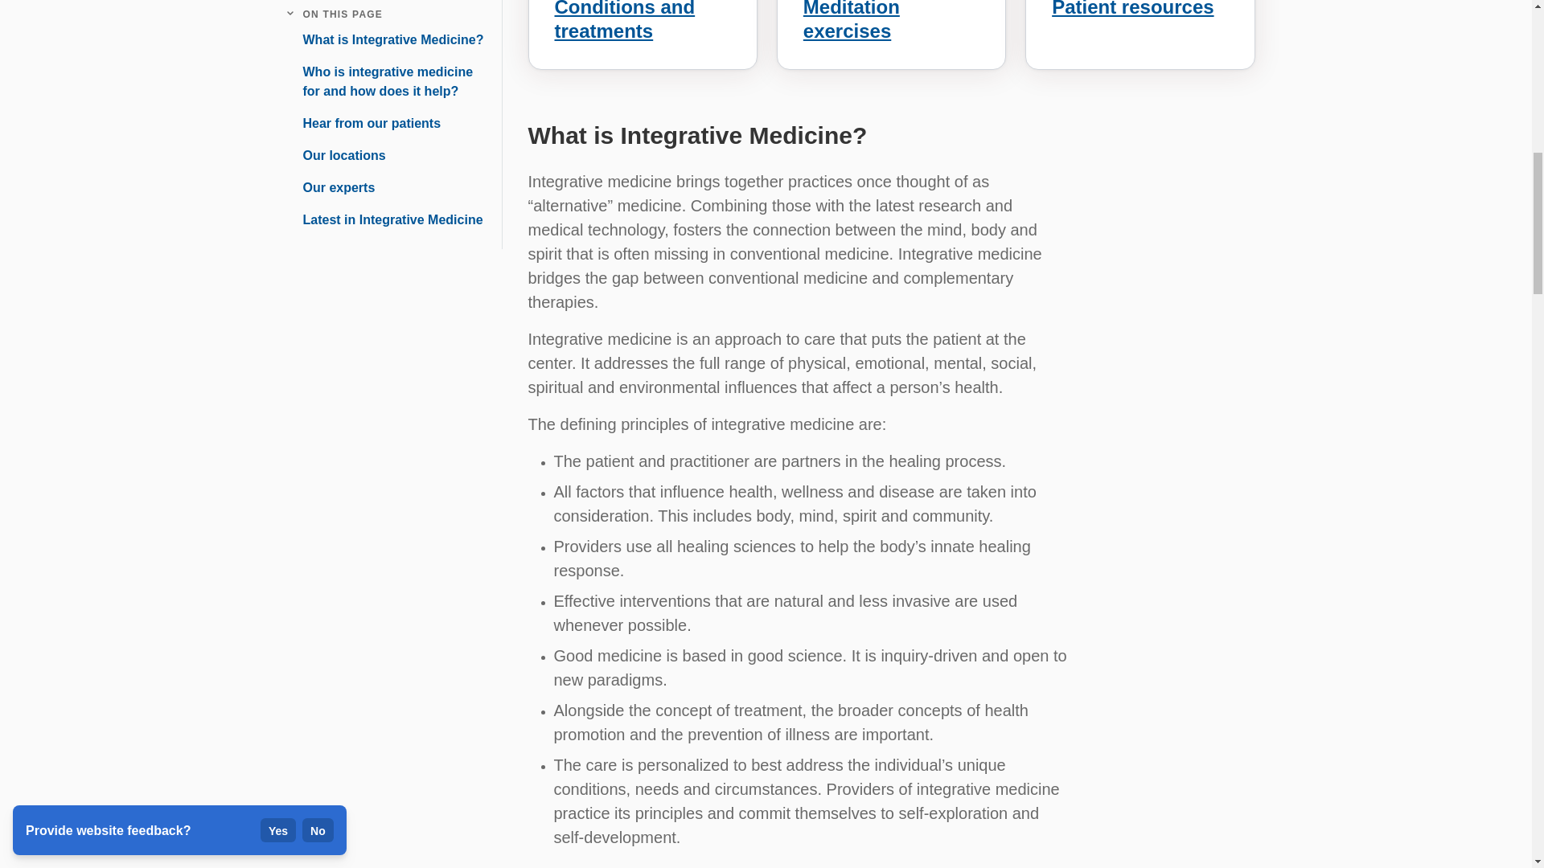 This screenshot has height=868, width=1544. What do you see at coordinates (365, 124) in the screenshot?
I see `Hear from our patients` at bounding box center [365, 124].